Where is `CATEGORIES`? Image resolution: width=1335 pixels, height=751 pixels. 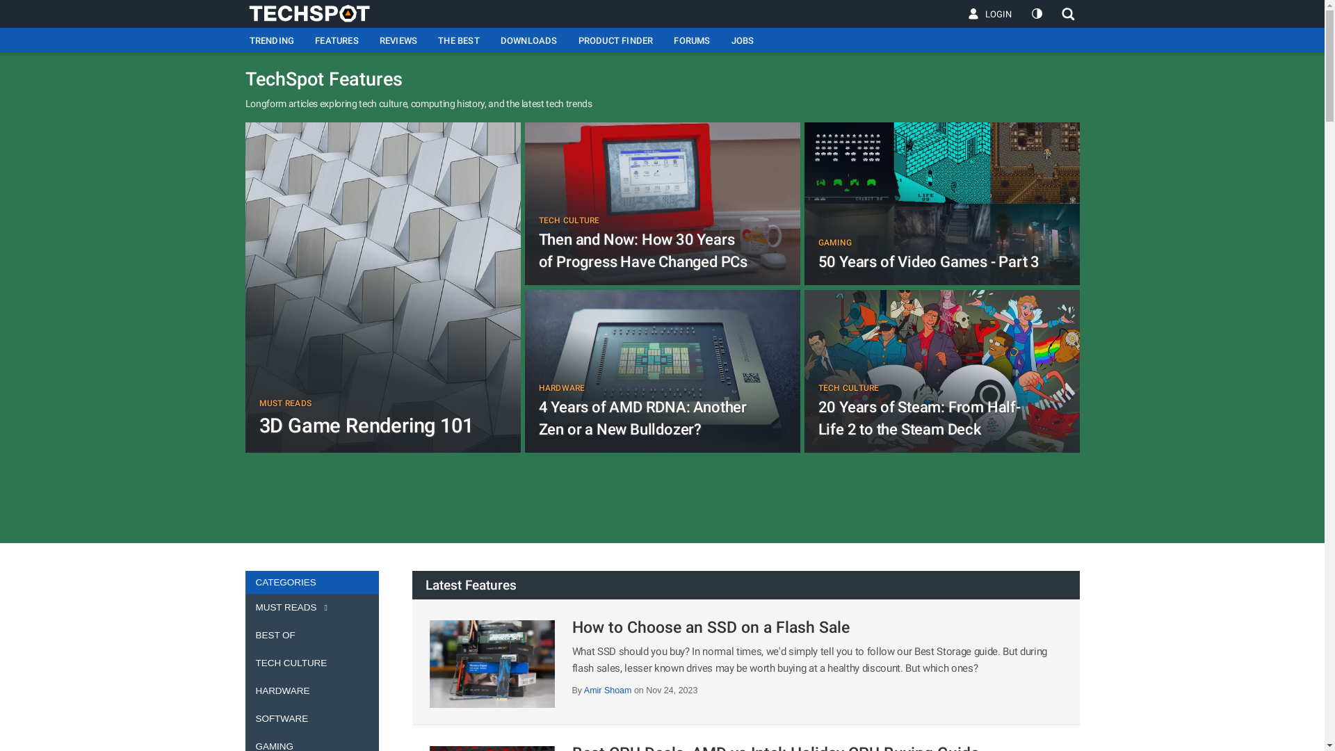
CATEGORIES is located at coordinates (311, 583).